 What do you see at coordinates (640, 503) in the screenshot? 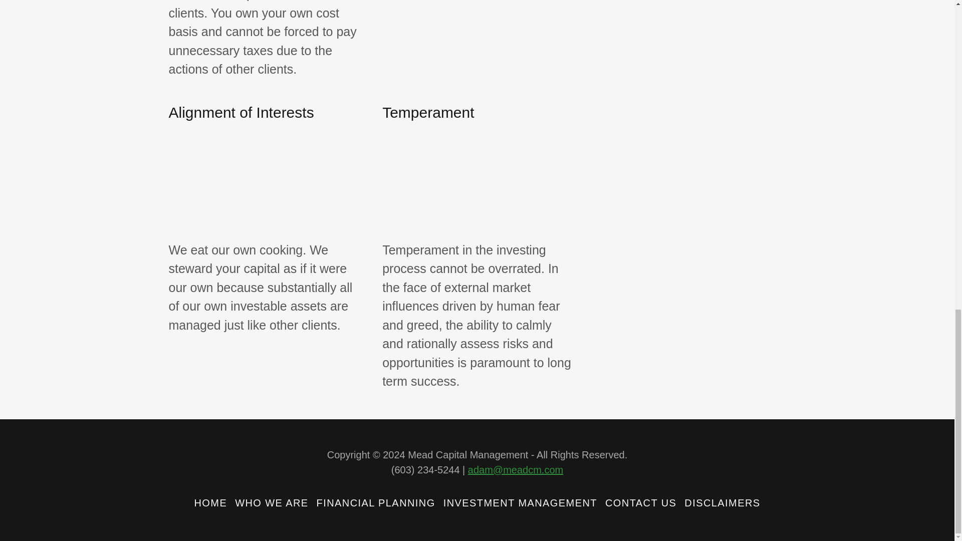
I see `CONTACT US` at bounding box center [640, 503].